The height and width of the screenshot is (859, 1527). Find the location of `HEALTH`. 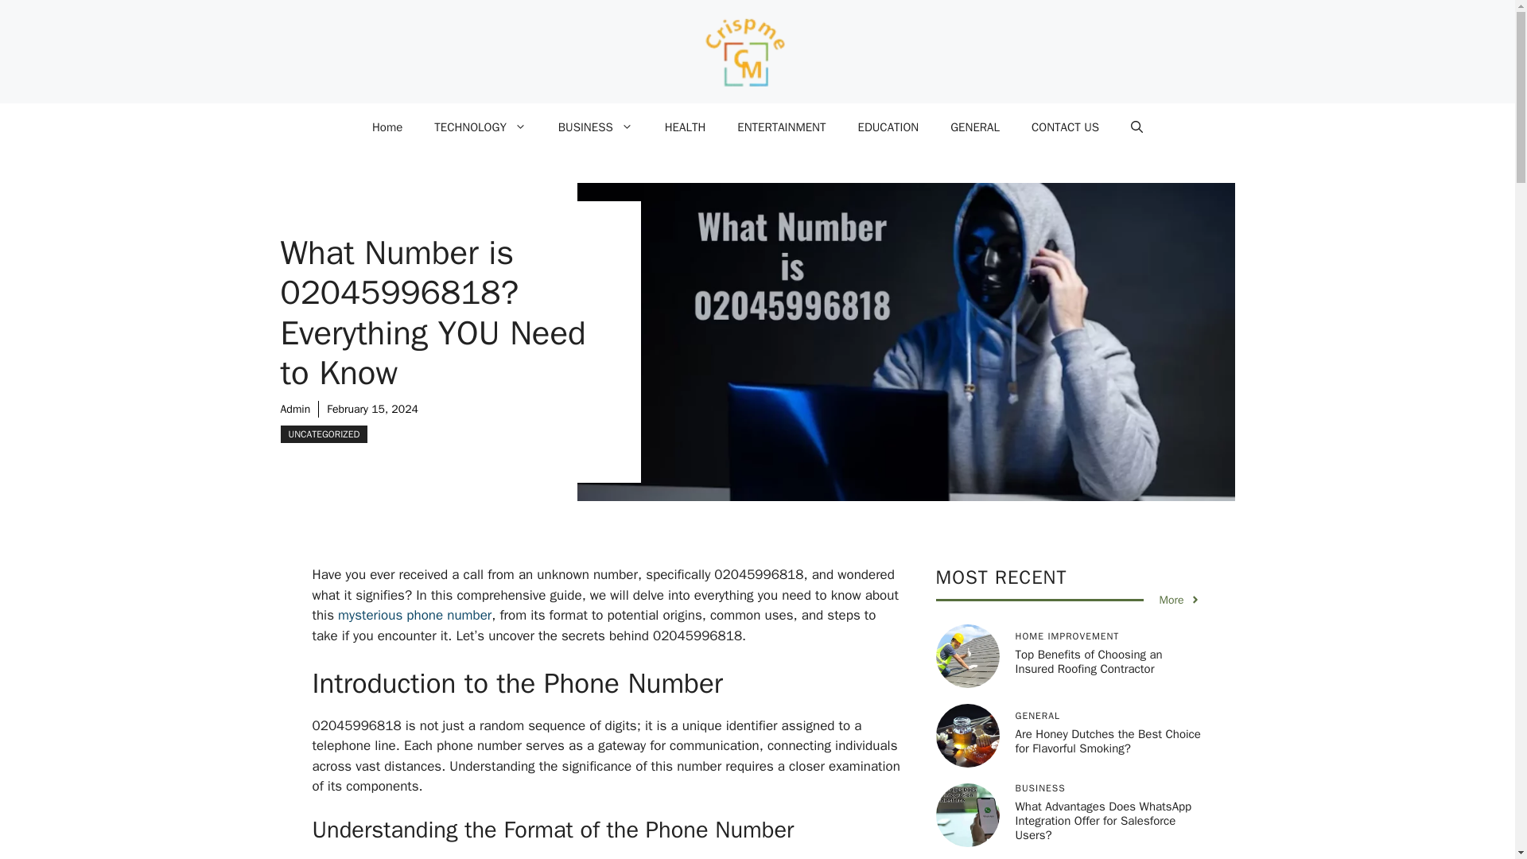

HEALTH is located at coordinates (686, 127).